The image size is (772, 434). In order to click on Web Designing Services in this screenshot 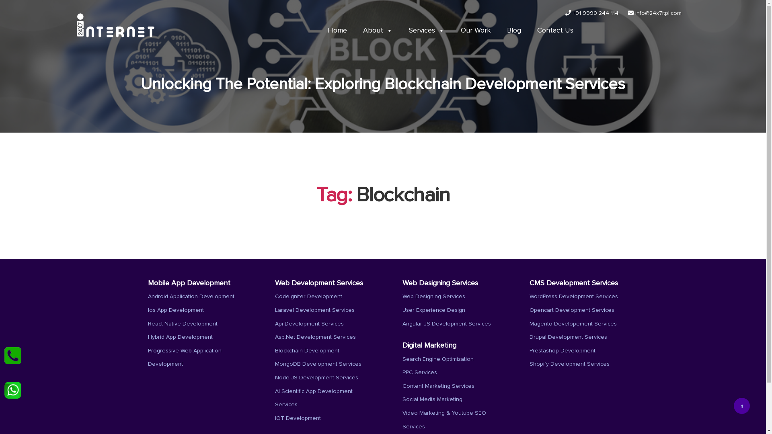, I will do `click(433, 297)`.